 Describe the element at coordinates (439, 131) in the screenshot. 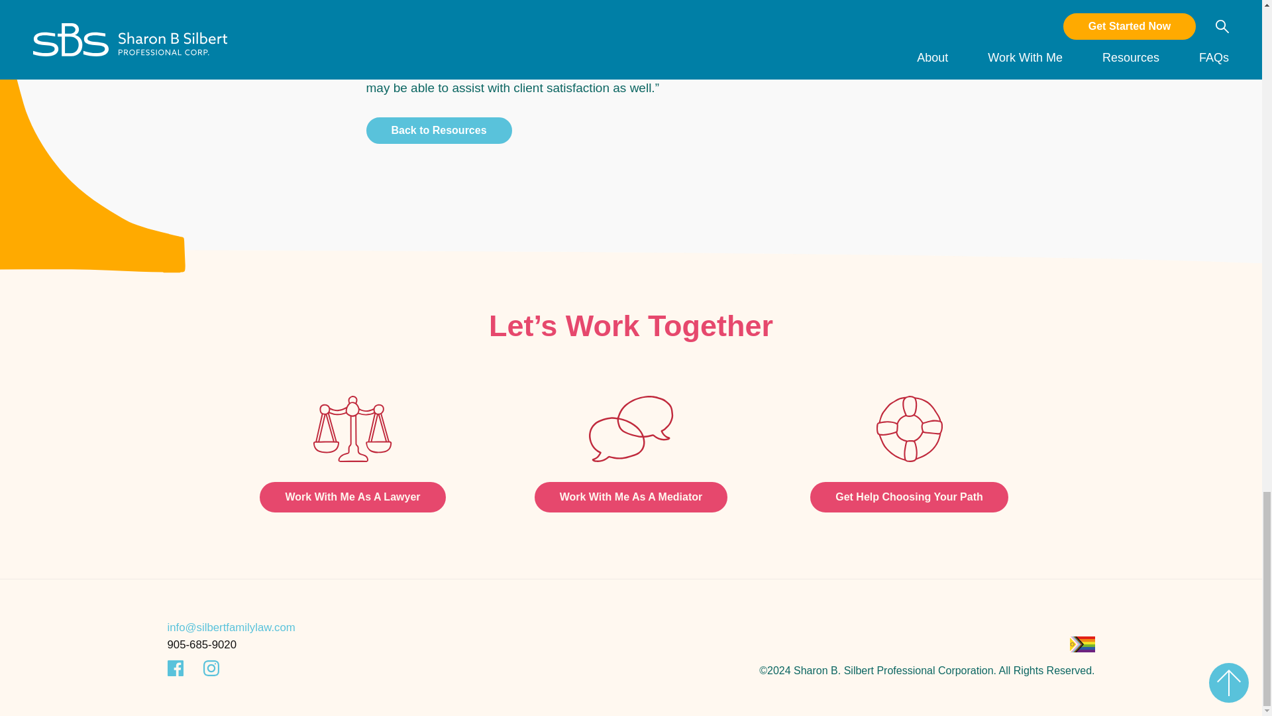

I see `Back to Resources` at that location.